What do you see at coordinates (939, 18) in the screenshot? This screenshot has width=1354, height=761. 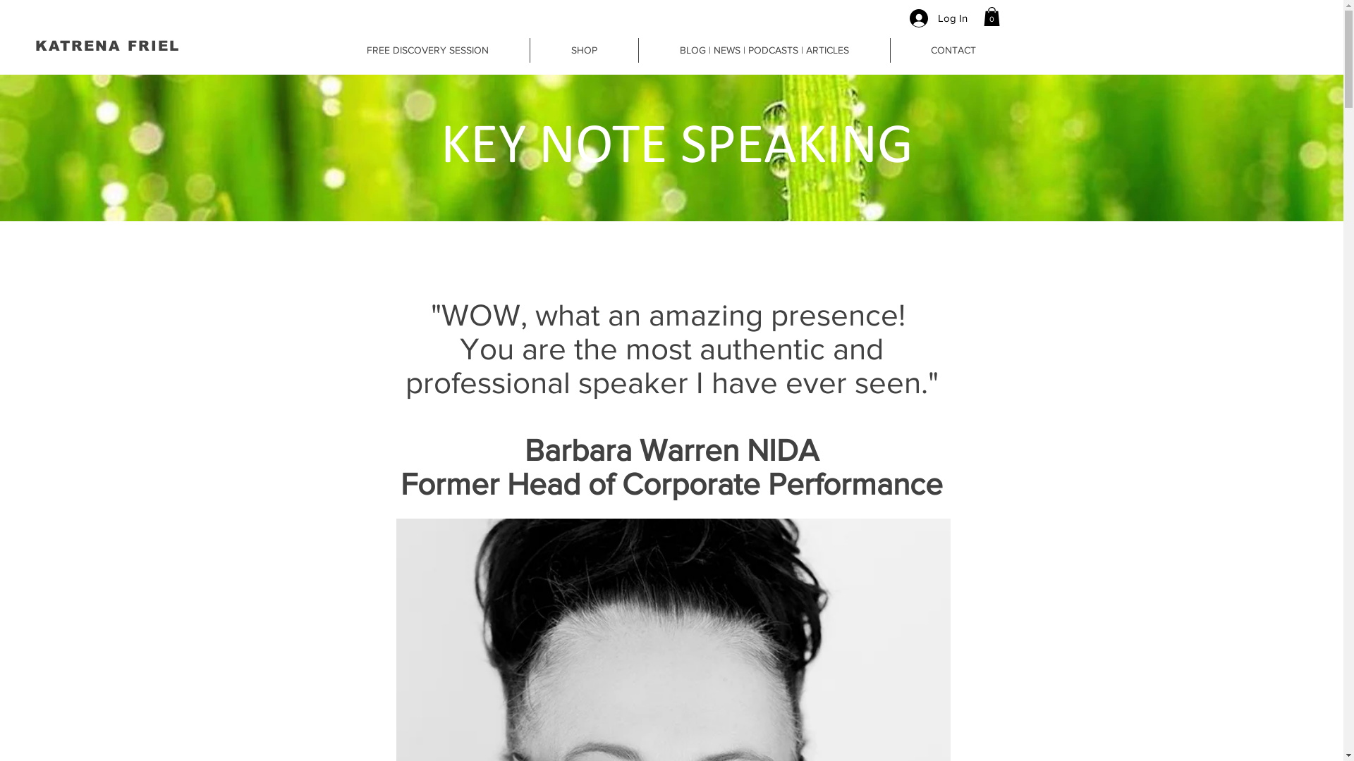 I see `Log In` at bounding box center [939, 18].